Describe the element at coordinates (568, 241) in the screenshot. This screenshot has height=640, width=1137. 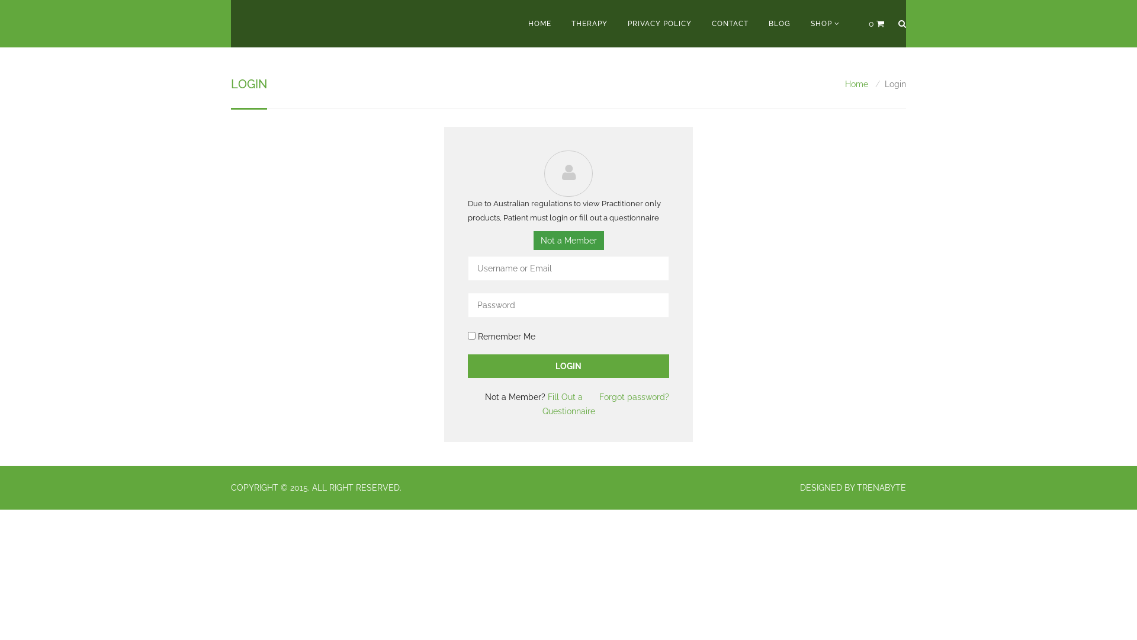
I see `Not a Member` at that location.